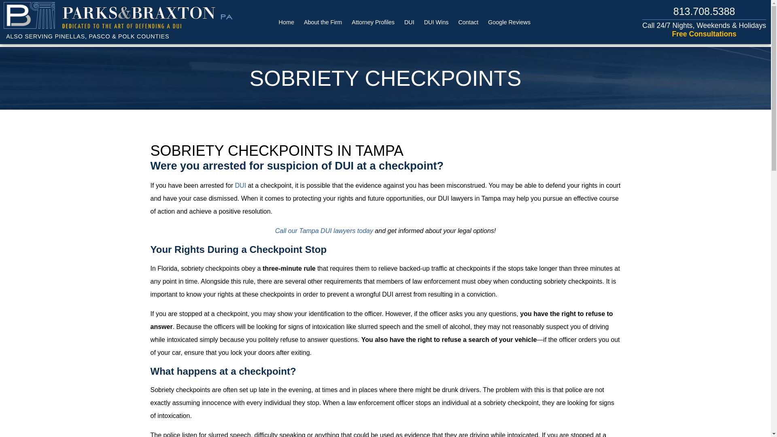 The height and width of the screenshot is (437, 777). Describe the element at coordinates (323, 22) in the screenshot. I see `About the Firm` at that location.